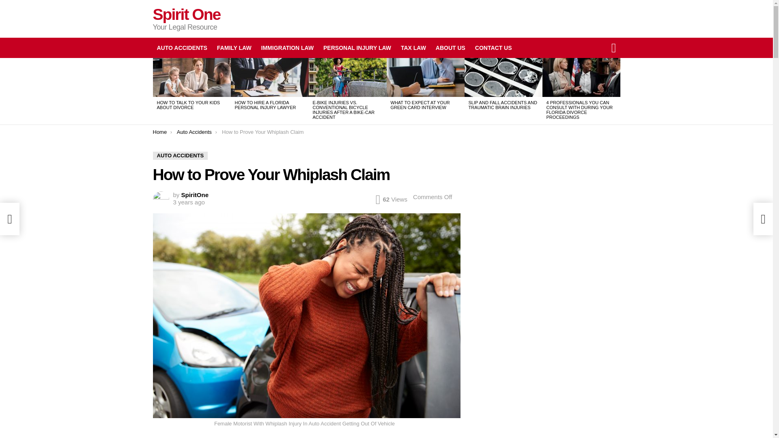  I want to click on HOW TO HIRE A FLORIDA PERSONAL INJURY LAWYER, so click(265, 105).